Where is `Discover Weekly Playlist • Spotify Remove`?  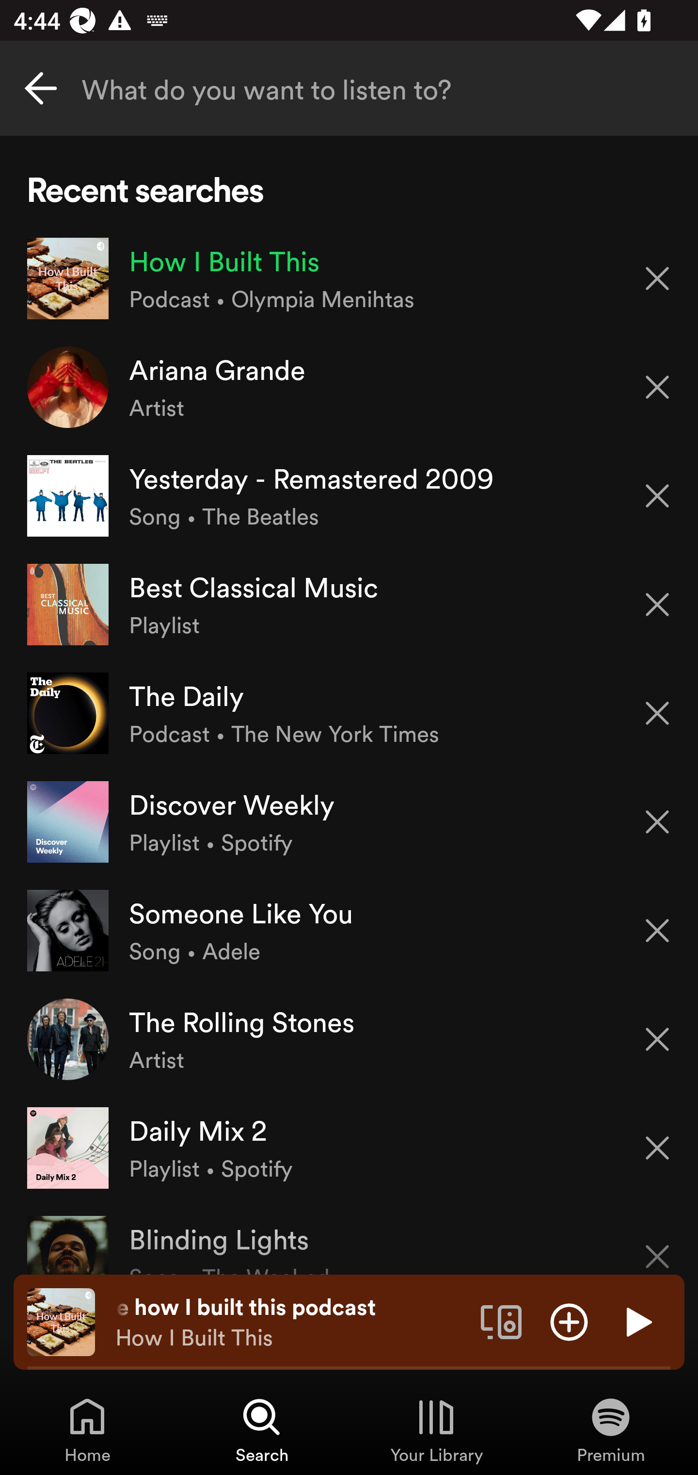 Discover Weekly Playlist • Spotify Remove is located at coordinates (349, 821).